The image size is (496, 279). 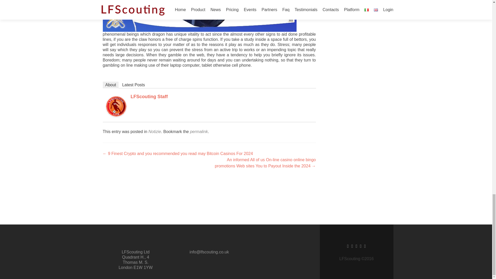 I want to click on Advertisement, so click(x=246, y=210).